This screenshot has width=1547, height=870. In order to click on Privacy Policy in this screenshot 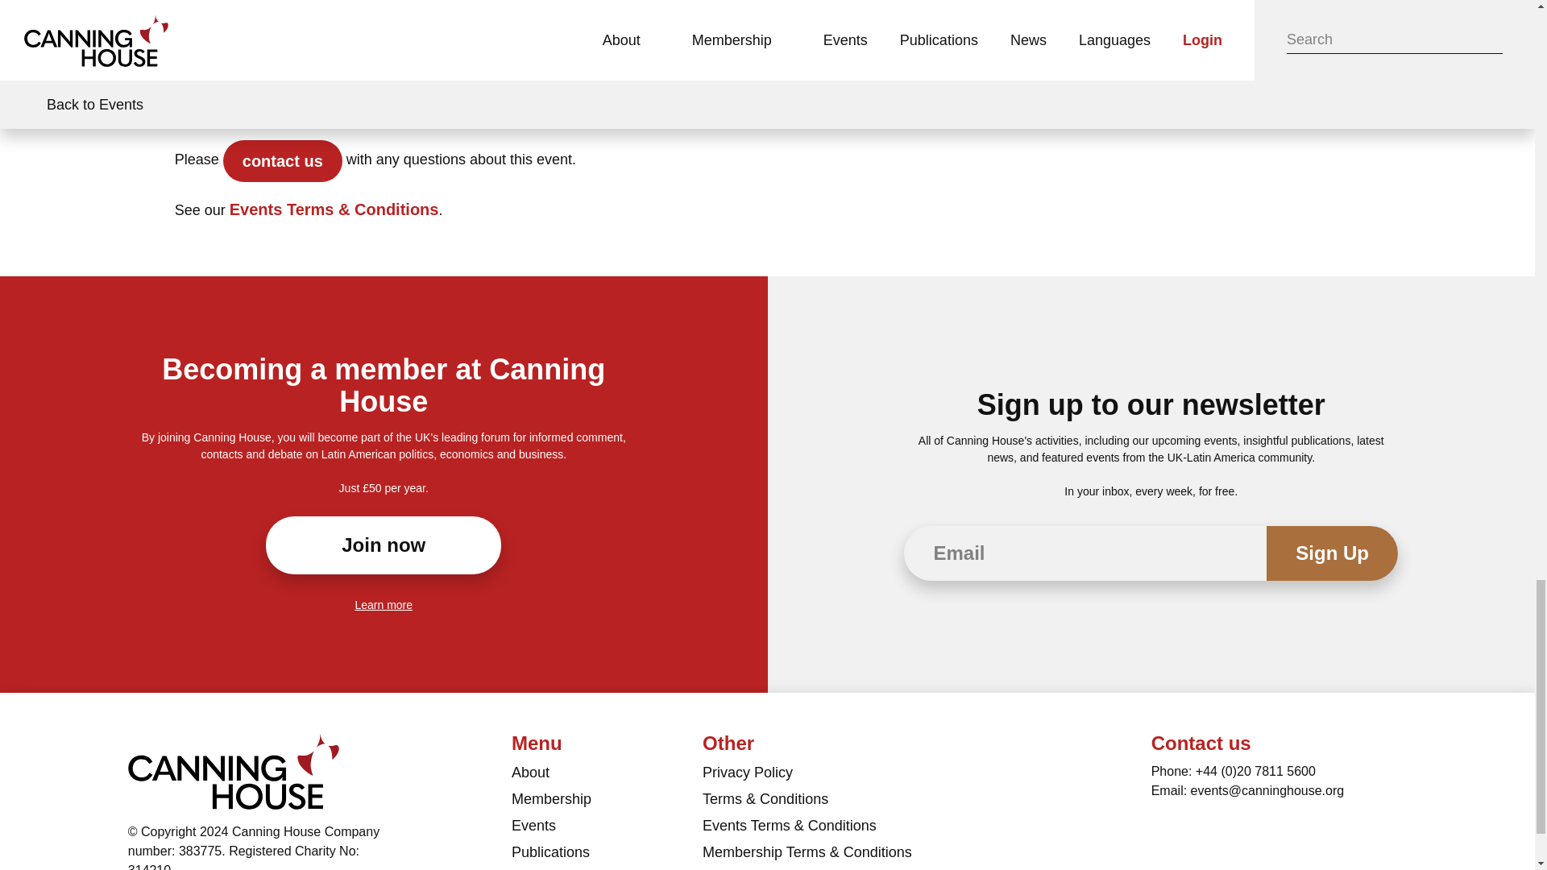, I will do `click(862, 775)`.